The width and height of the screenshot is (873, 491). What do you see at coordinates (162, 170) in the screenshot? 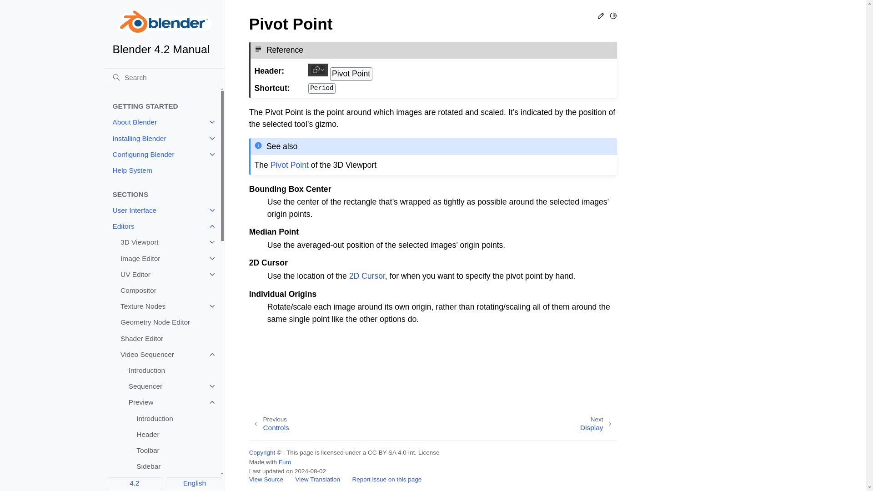
I see `Help System` at bounding box center [162, 170].